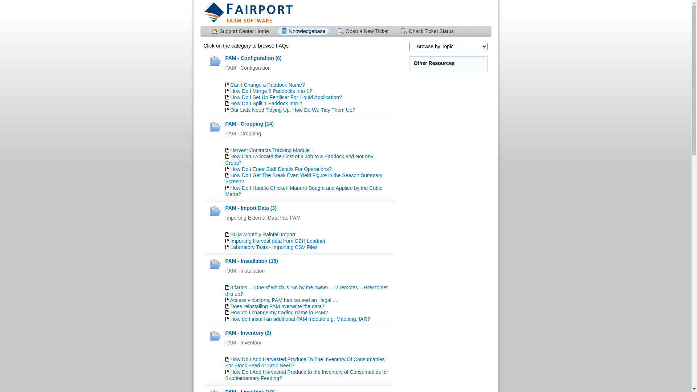  I want to click on PAM - Inventory (2), so click(248, 333).